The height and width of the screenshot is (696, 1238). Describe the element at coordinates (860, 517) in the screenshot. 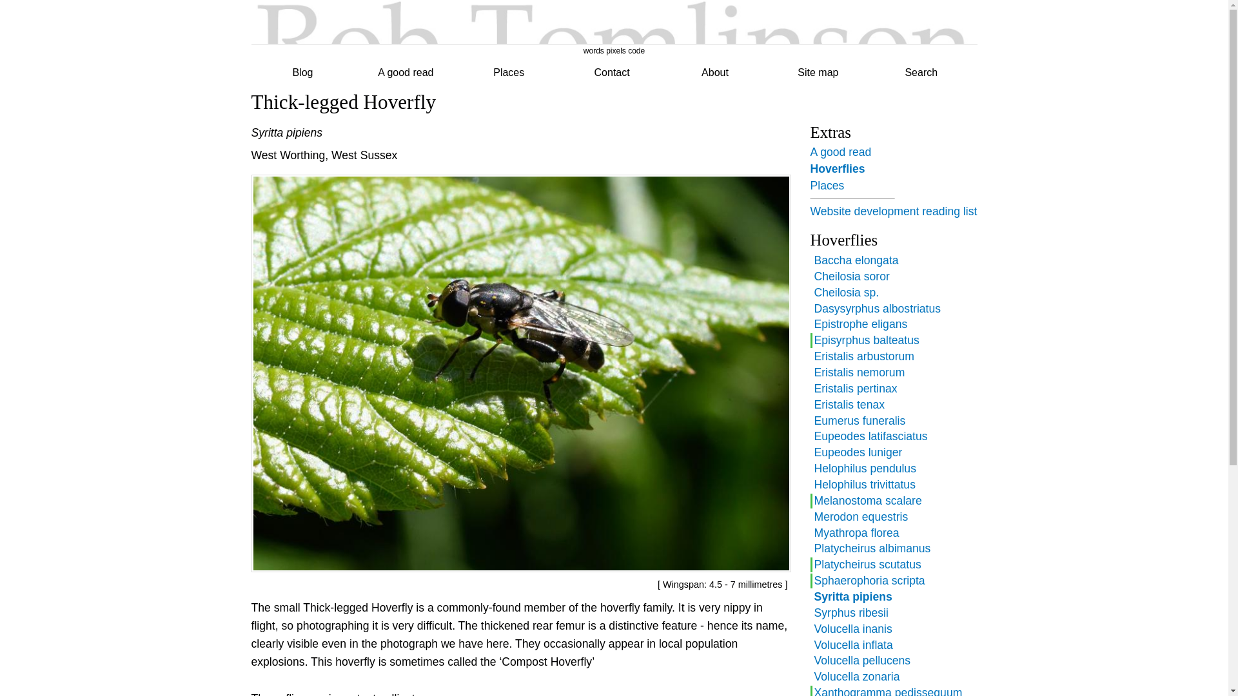

I see `Merodon equestris` at that location.